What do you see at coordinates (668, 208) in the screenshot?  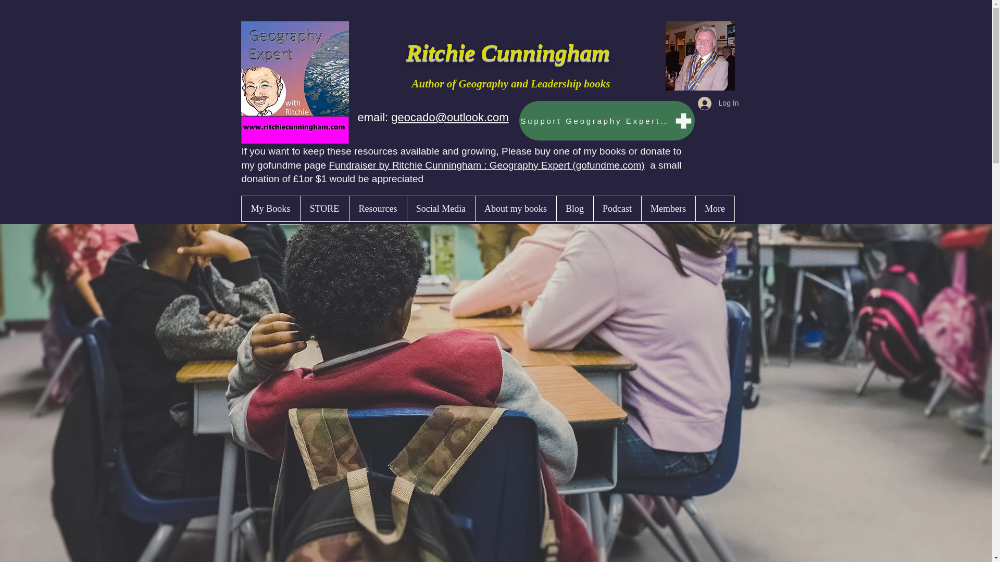 I see `Members` at bounding box center [668, 208].